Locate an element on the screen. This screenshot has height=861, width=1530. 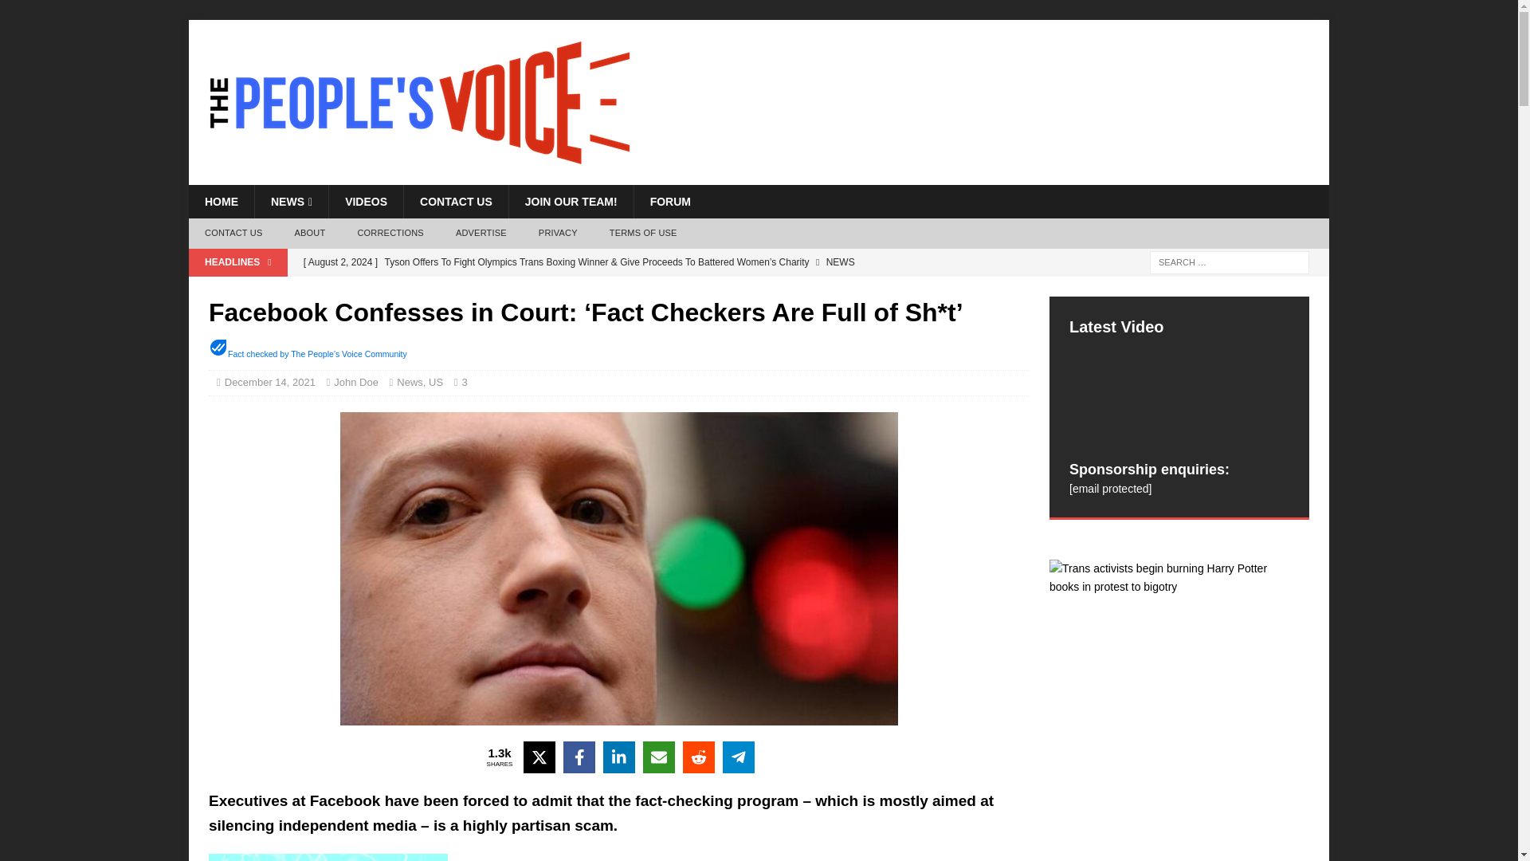
VIDEOS is located at coordinates (366, 202).